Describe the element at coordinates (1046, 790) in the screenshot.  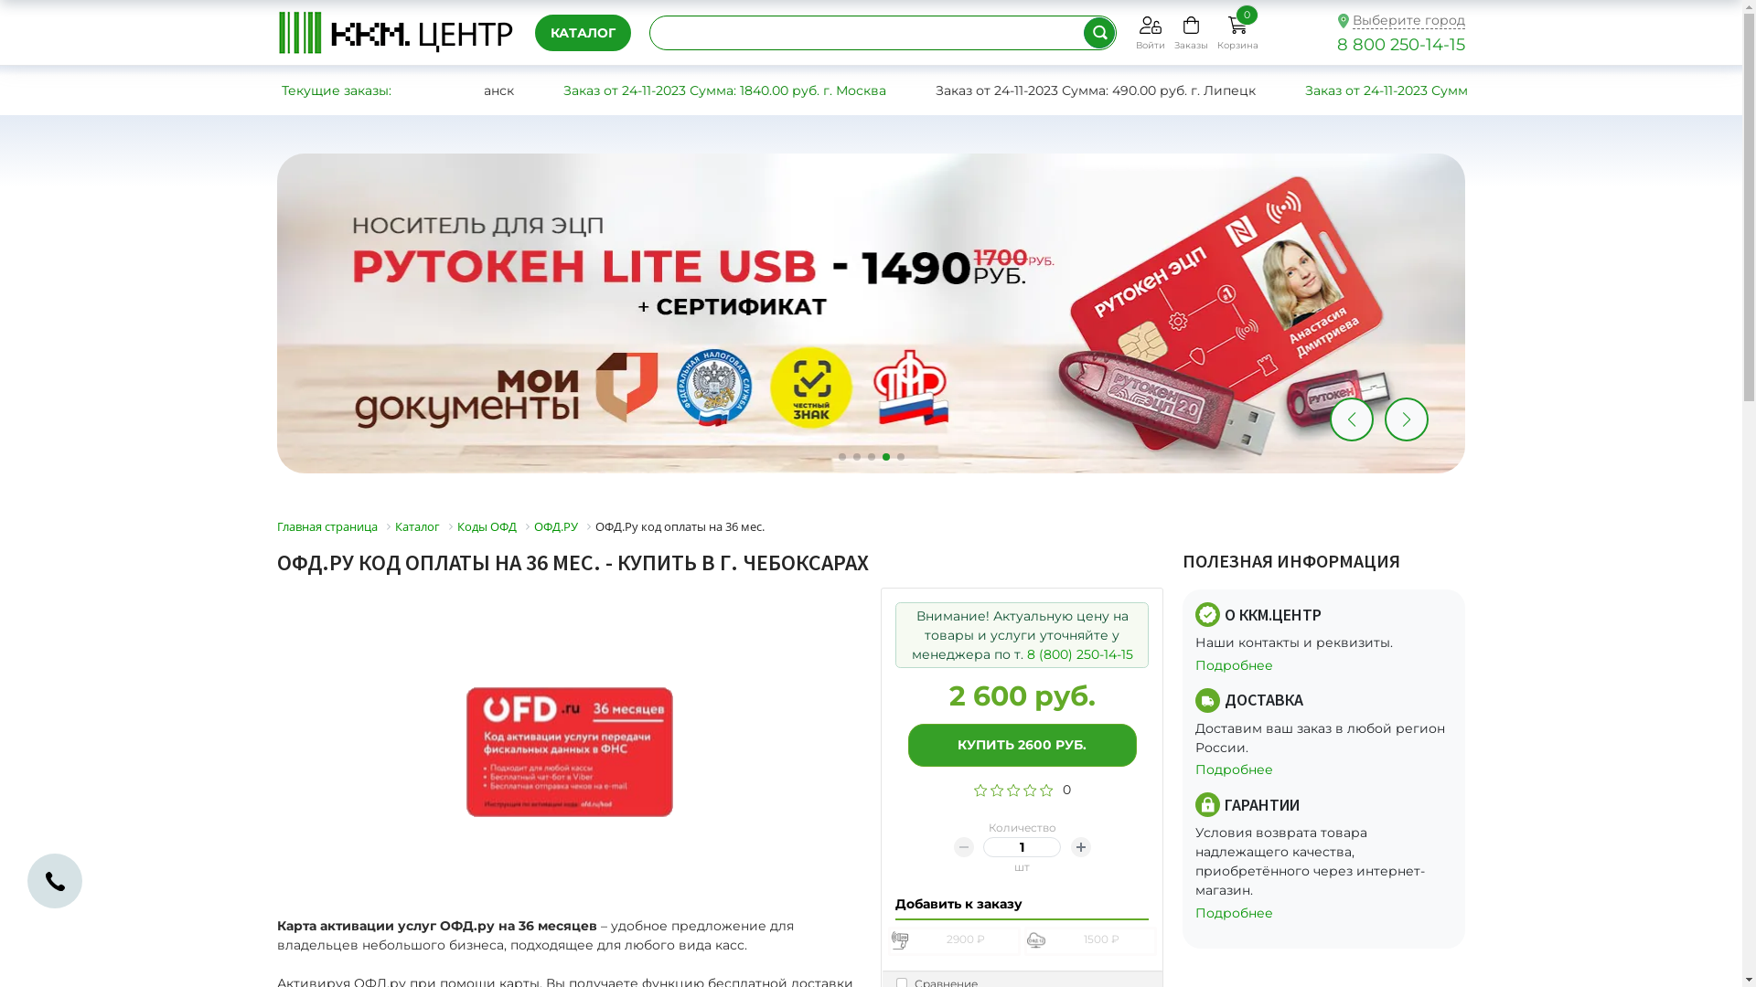
I see `5` at that location.